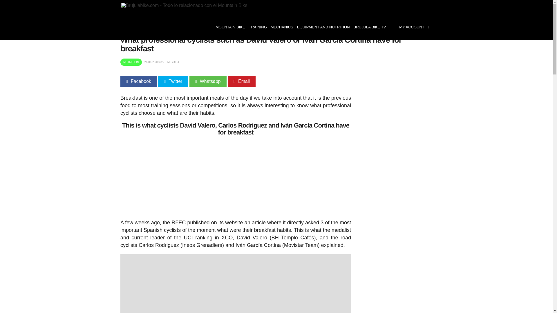  Describe the element at coordinates (323, 27) in the screenshot. I see `Equipment and nutrition` at that location.